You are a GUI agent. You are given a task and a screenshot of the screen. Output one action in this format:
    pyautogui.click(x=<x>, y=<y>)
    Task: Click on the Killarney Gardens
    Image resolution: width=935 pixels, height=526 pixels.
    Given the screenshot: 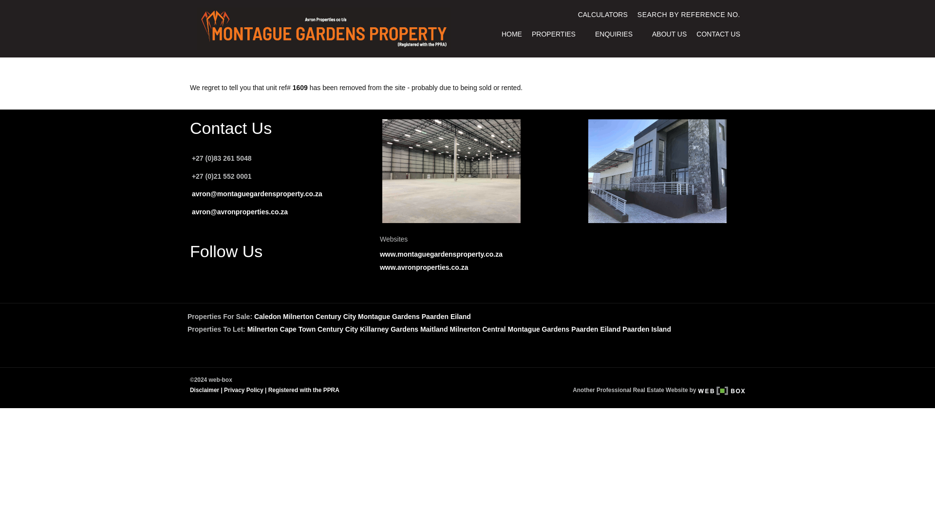 What is the action you would take?
    pyautogui.click(x=389, y=329)
    